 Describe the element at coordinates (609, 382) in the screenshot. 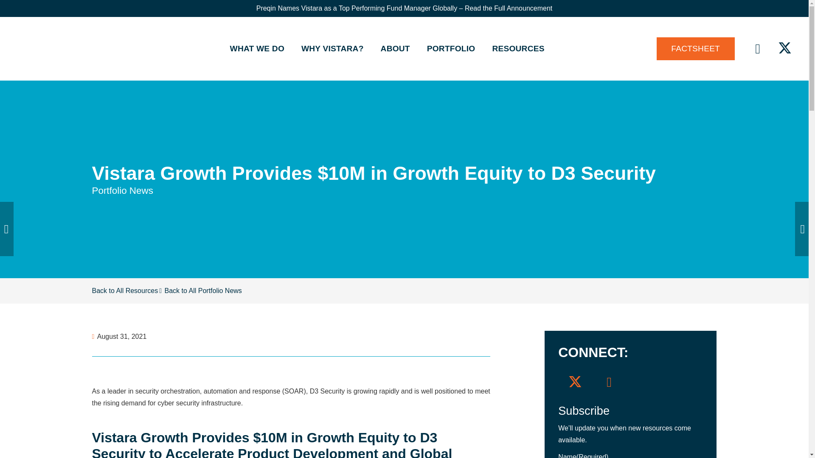

I see `LinkedIn` at that location.